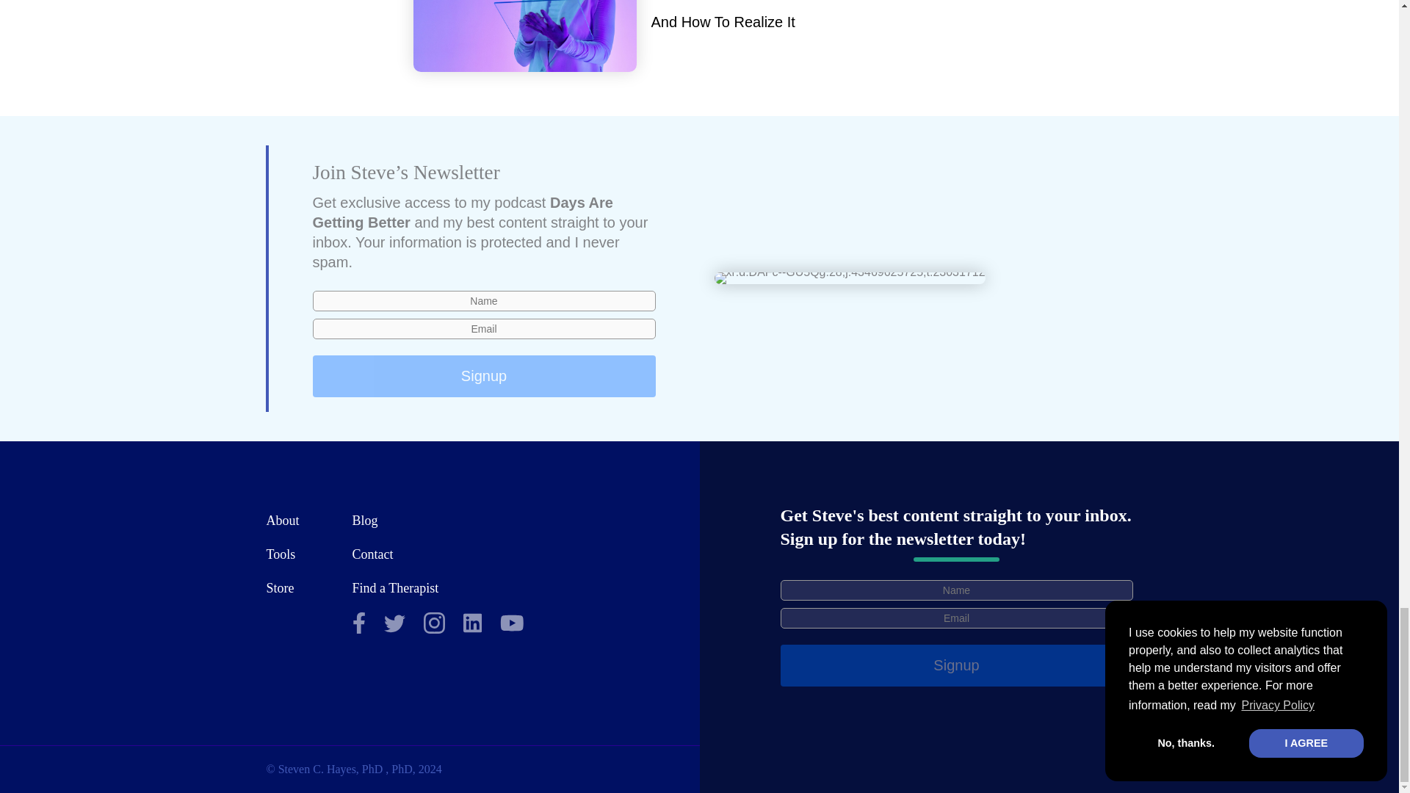  Describe the element at coordinates (279, 587) in the screenshot. I see `Store` at that location.